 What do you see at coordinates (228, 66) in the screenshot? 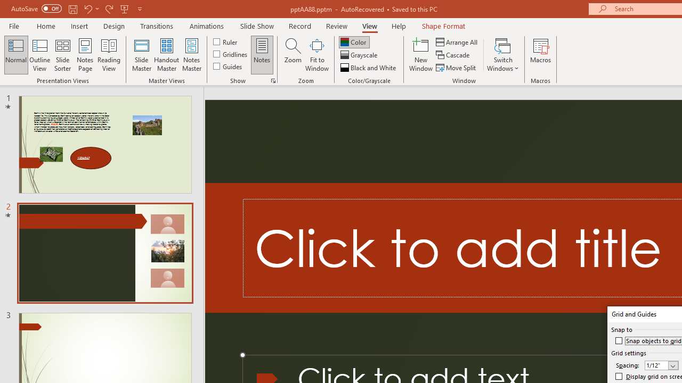
I see `Guides` at bounding box center [228, 66].